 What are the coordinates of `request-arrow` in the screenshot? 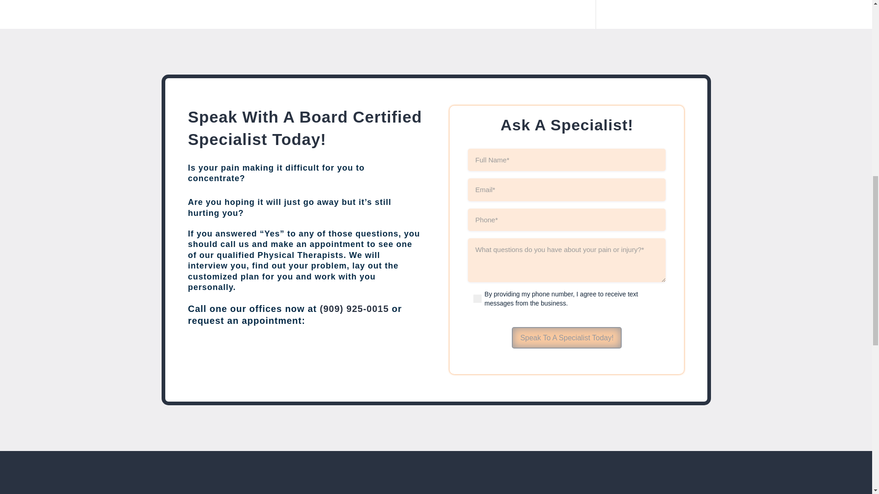 It's located at (383, 357).